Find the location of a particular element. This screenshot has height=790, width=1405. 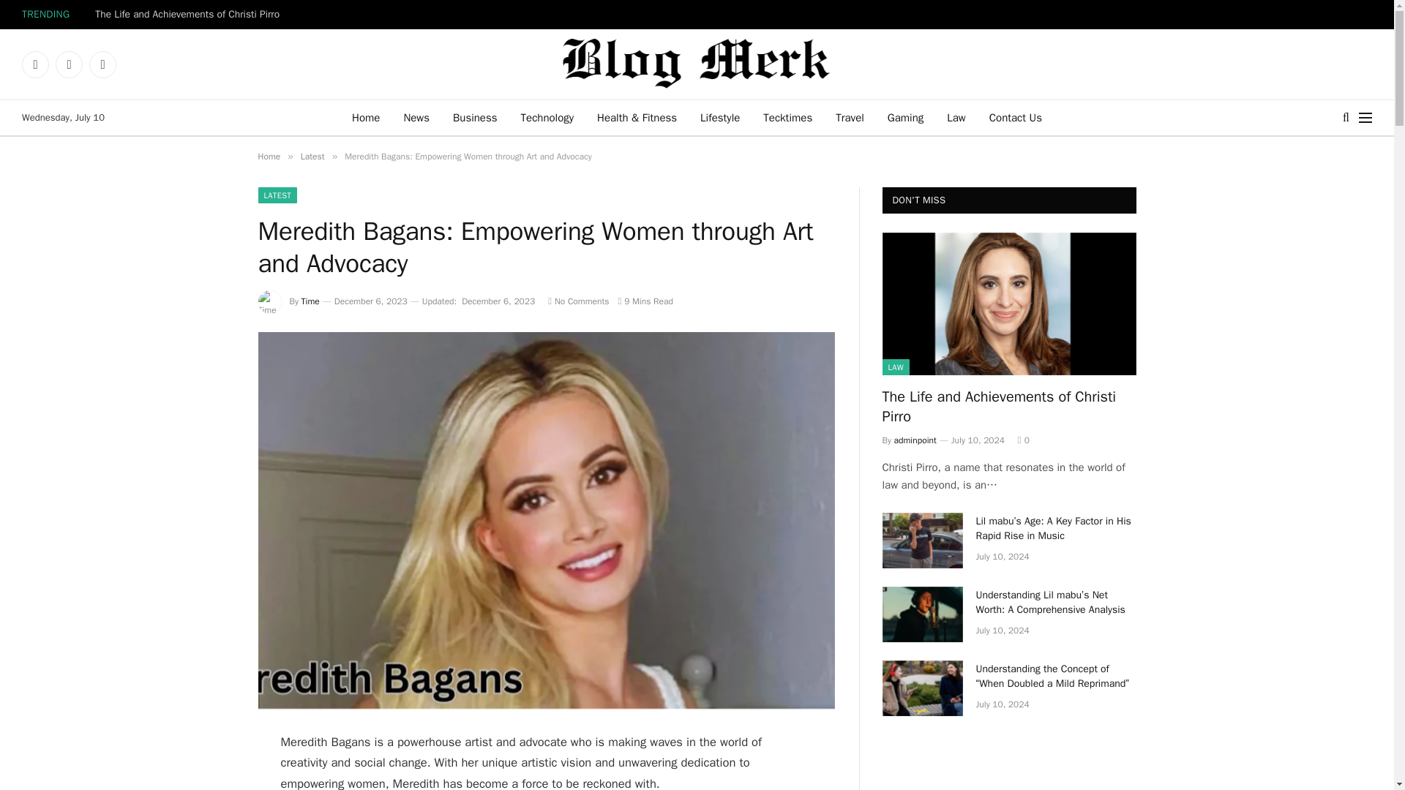

Facebook is located at coordinates (35, 64).